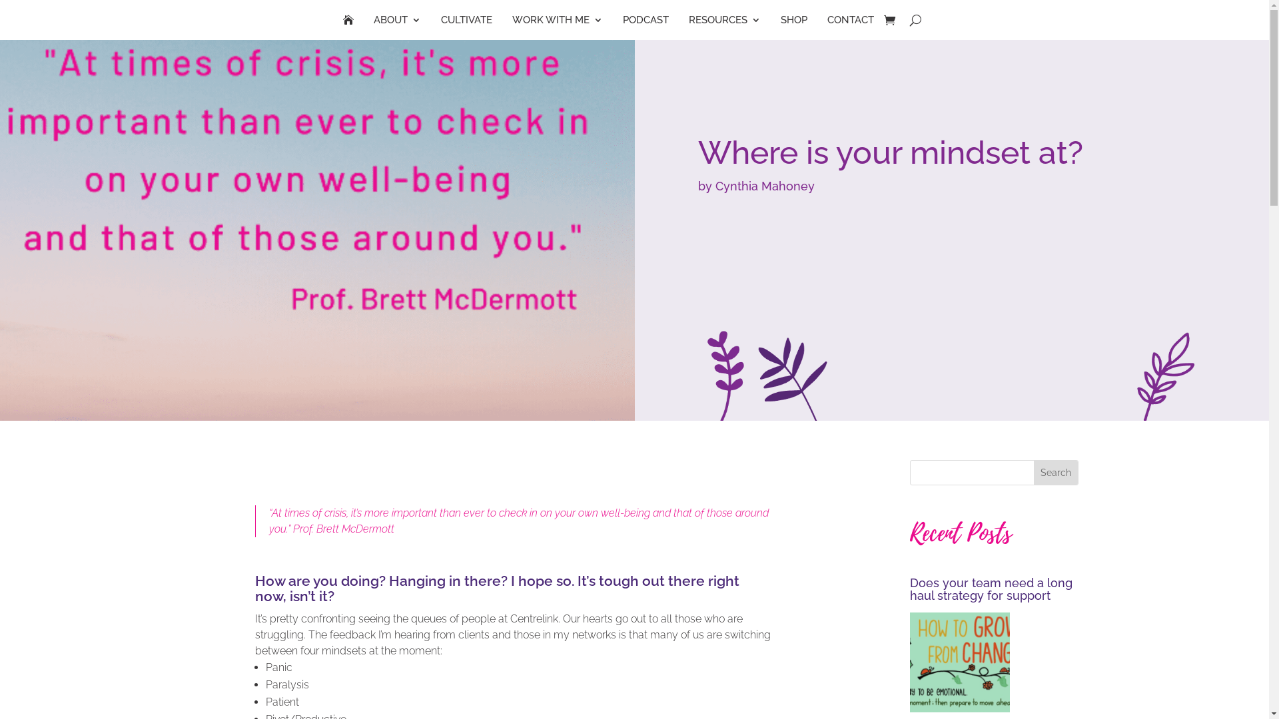 This screenshot has height=719, width=1279. I want to click on SHOP, so click(794, 23).